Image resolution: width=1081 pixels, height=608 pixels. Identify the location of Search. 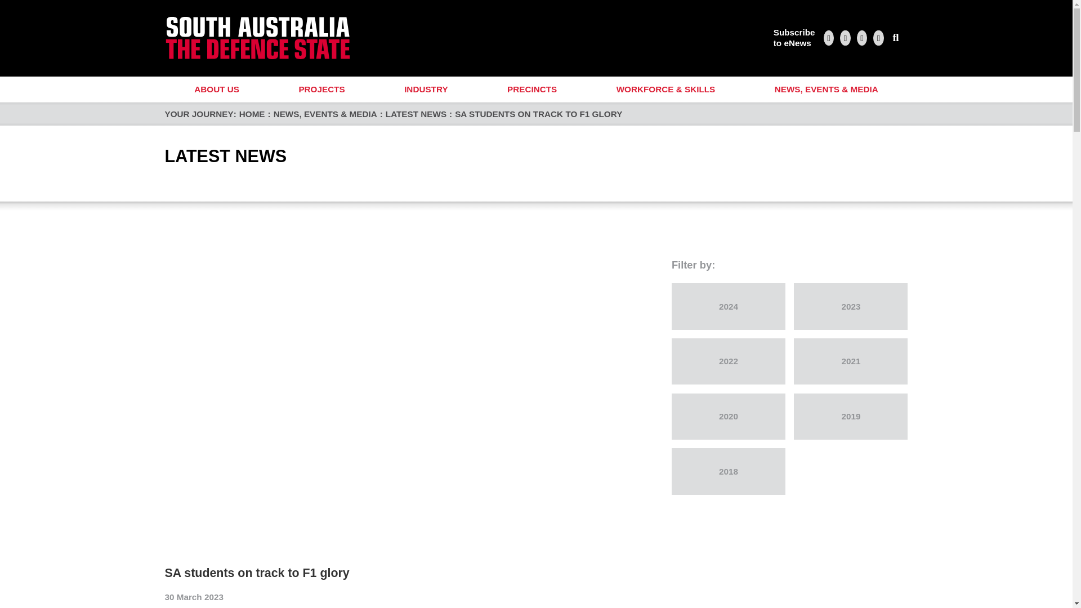
(896, 38).